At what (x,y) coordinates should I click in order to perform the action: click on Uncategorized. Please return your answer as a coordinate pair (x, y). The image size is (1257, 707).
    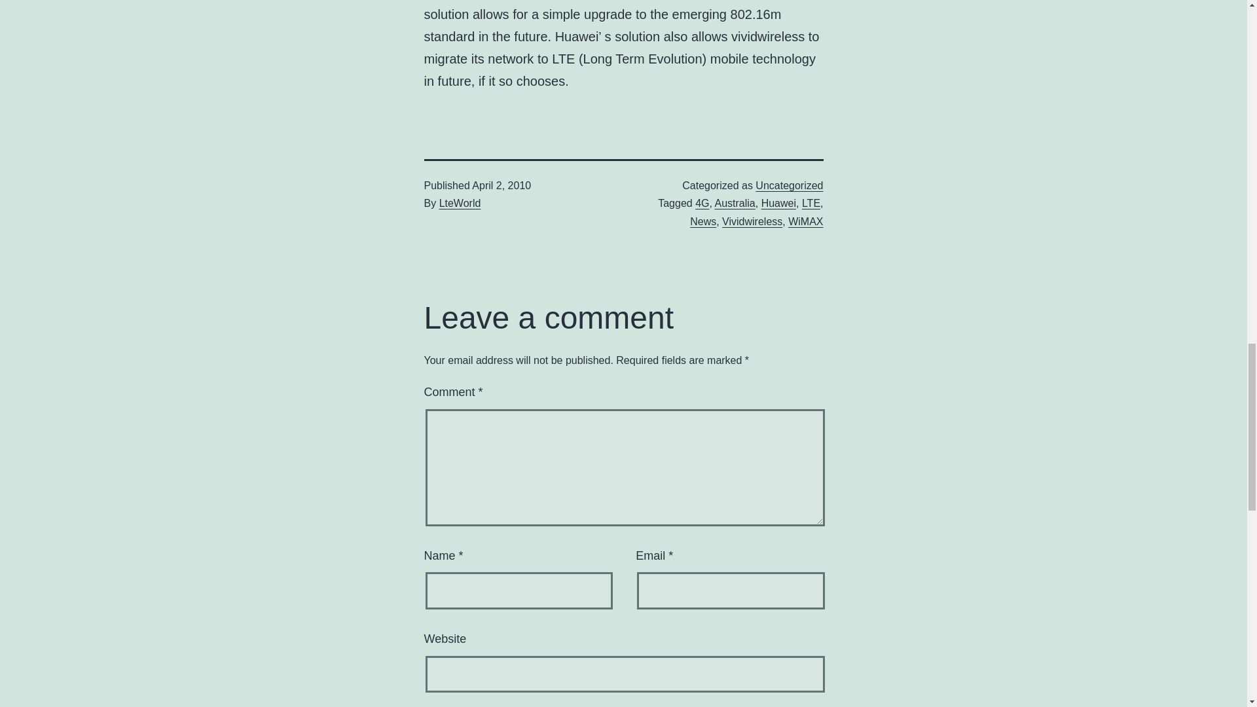
    Looking at the image, I should click on (789, 185).